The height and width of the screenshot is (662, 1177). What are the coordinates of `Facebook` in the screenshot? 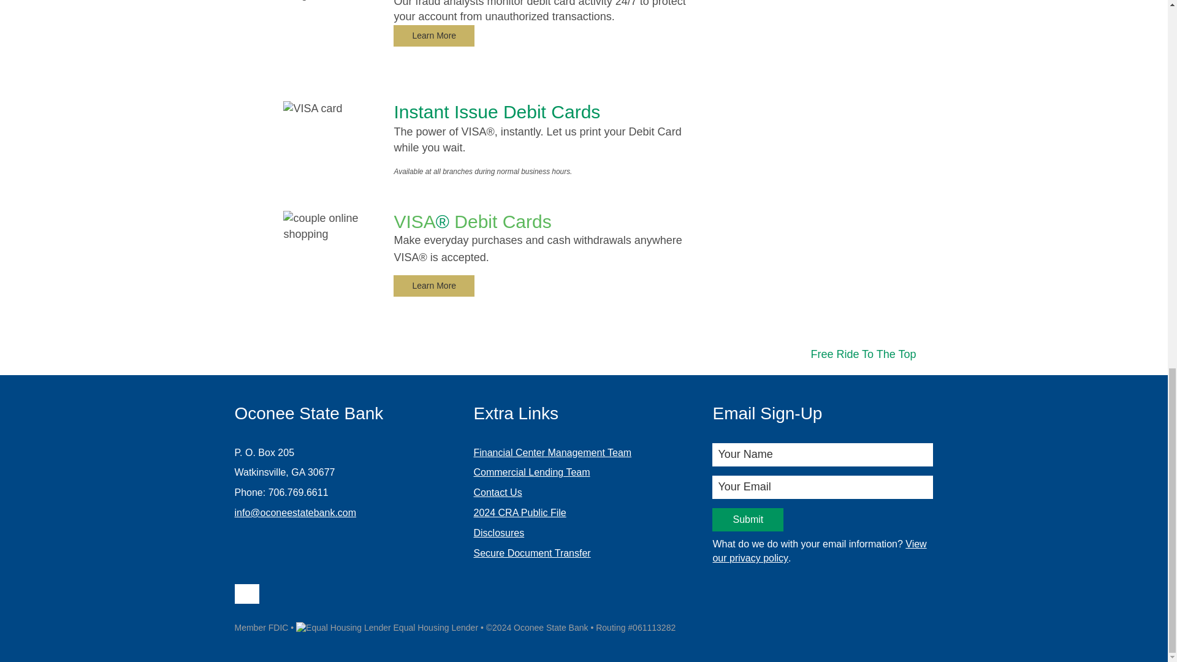 It's located at (270, 596).